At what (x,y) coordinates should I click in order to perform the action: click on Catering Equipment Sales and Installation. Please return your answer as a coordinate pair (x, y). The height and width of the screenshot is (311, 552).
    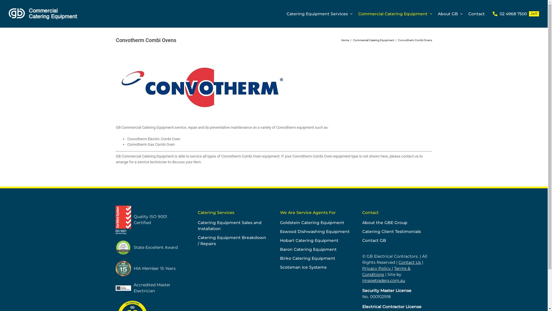
    Looking at the image, I should click on (233, 226).